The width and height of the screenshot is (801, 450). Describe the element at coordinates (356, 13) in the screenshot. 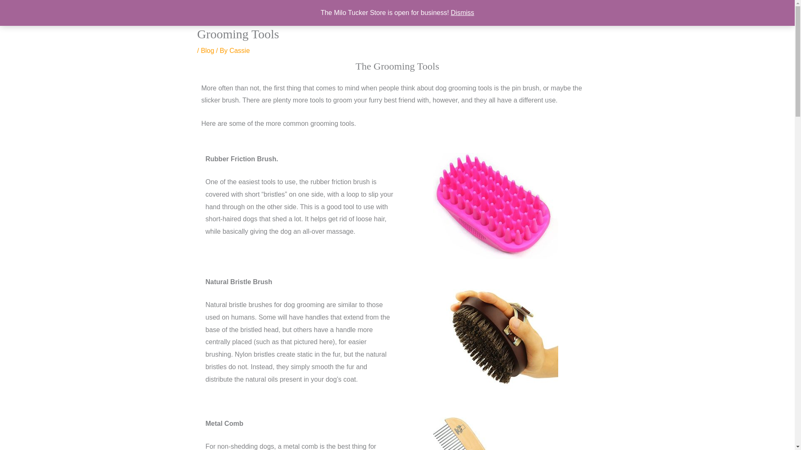

I see `Meet the Kennel Clubs` at that location.